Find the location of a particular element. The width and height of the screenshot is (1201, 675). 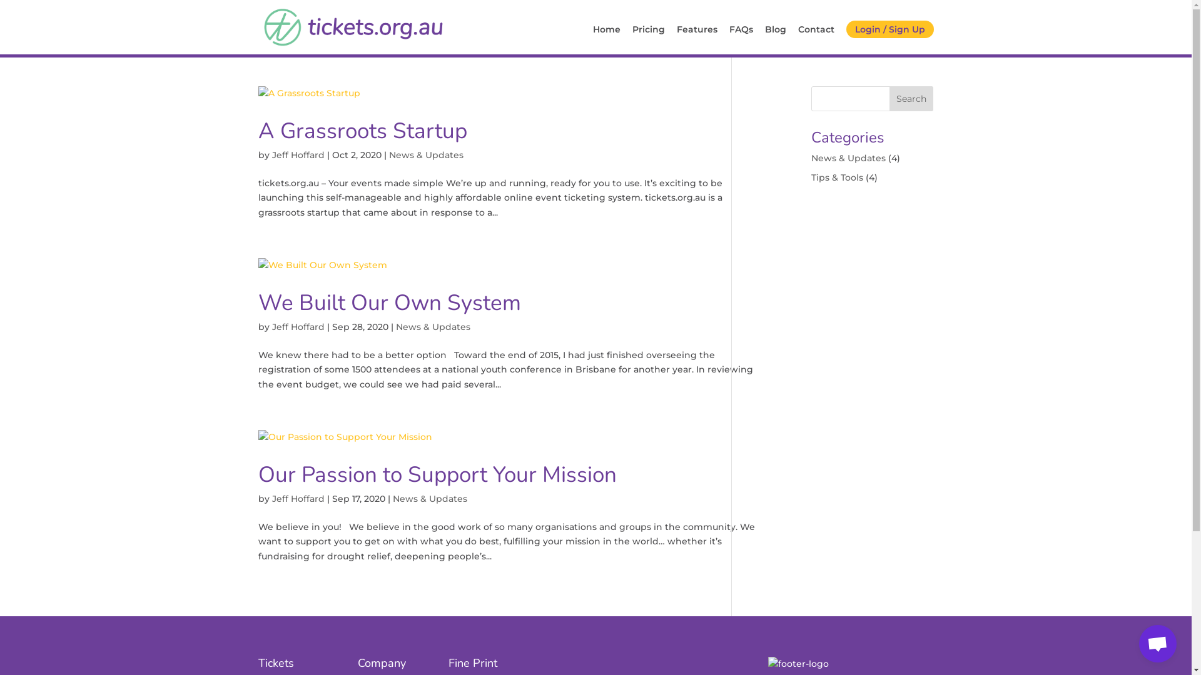

We Built Our Own System is located at coordinates (389, 302).